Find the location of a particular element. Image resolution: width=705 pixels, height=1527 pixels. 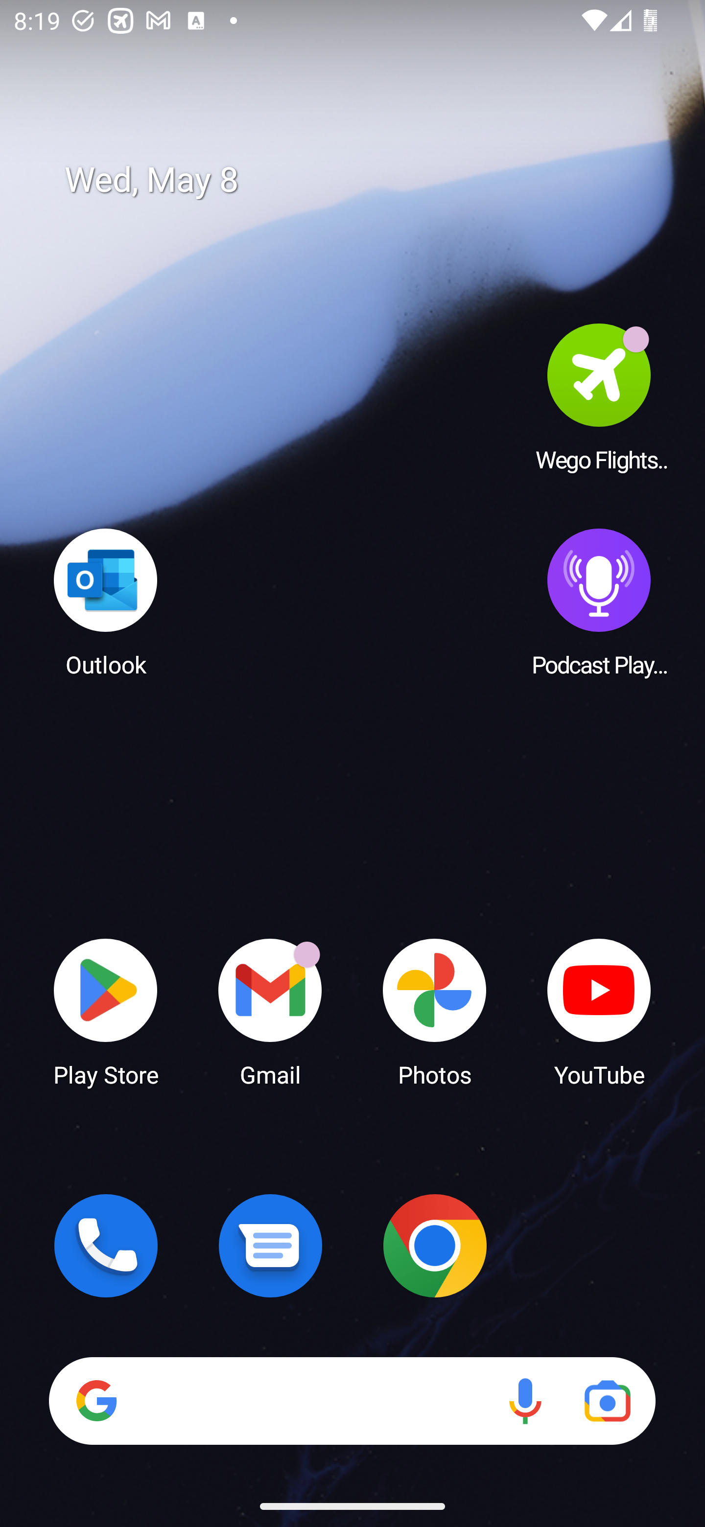

Messages is located at coordinates (270, 1246).